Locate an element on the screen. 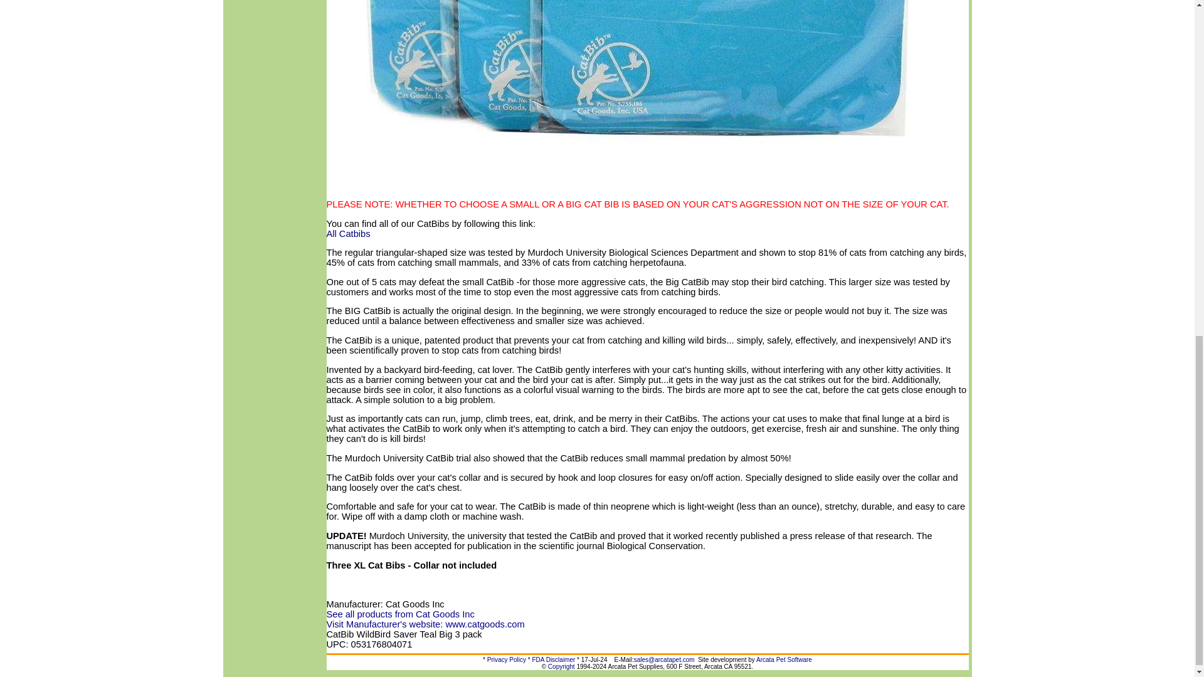 The image size is (1204, 677). See all products from Cat Goods Inc is located at coordinates (400, 614).